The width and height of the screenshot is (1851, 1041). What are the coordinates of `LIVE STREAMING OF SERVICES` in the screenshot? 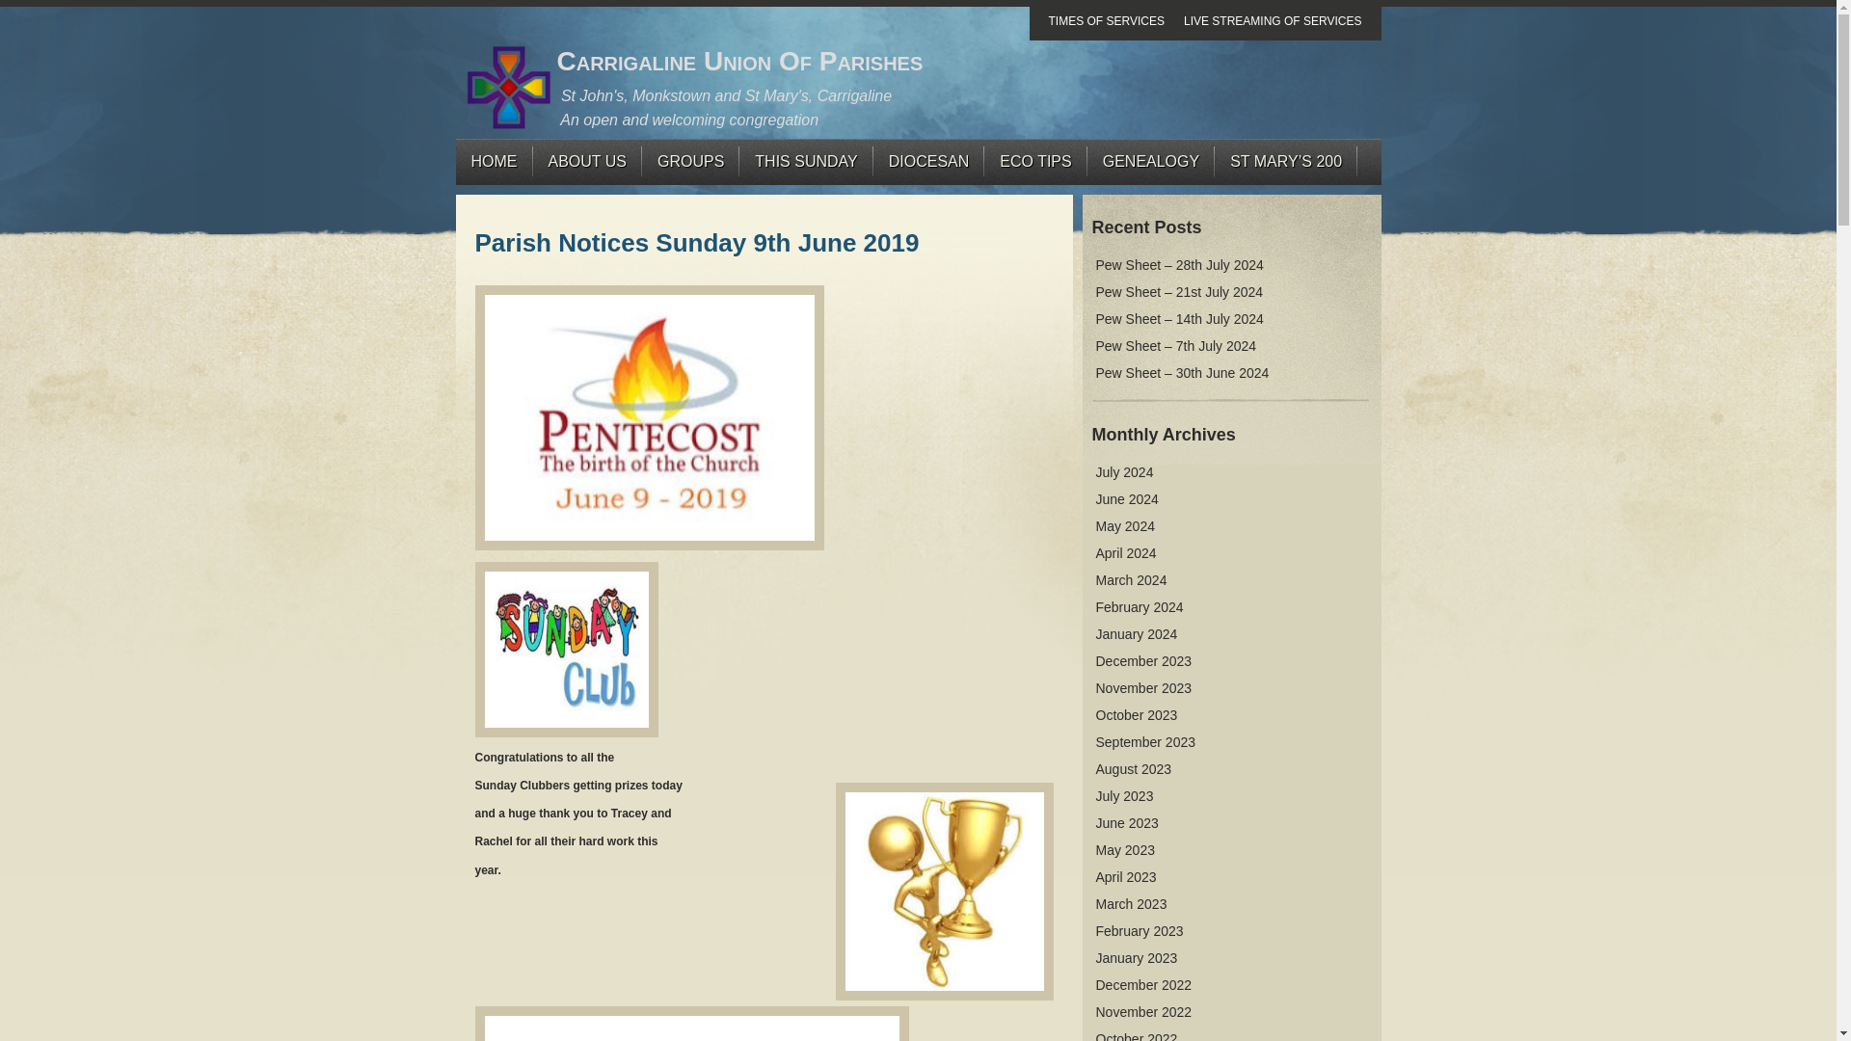 It's located at (1273, 21).